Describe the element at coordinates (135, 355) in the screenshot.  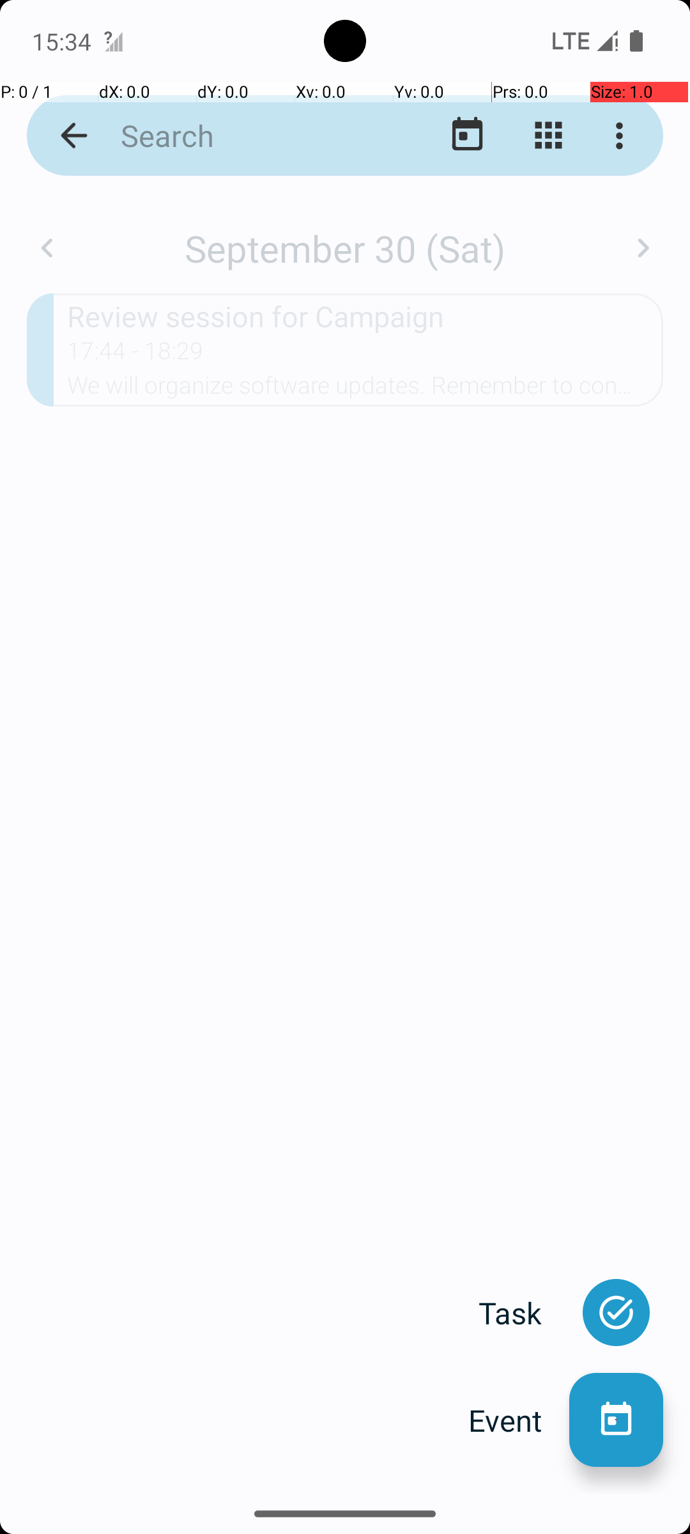
I see `17:44 - 18:29` at that location.